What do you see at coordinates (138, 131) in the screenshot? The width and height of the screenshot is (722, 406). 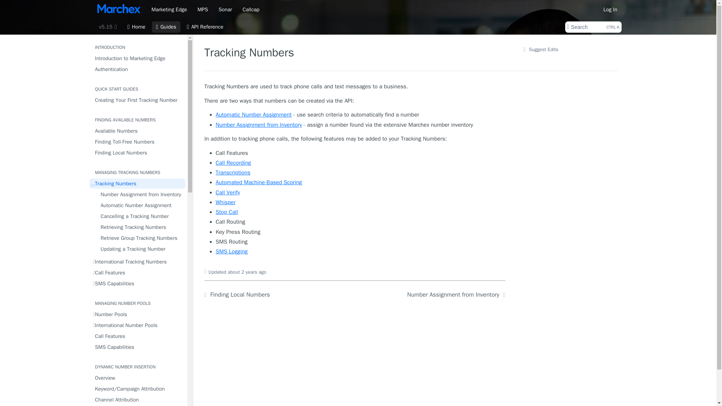 I see `Available Numbers` at bounding box center [138, 131].